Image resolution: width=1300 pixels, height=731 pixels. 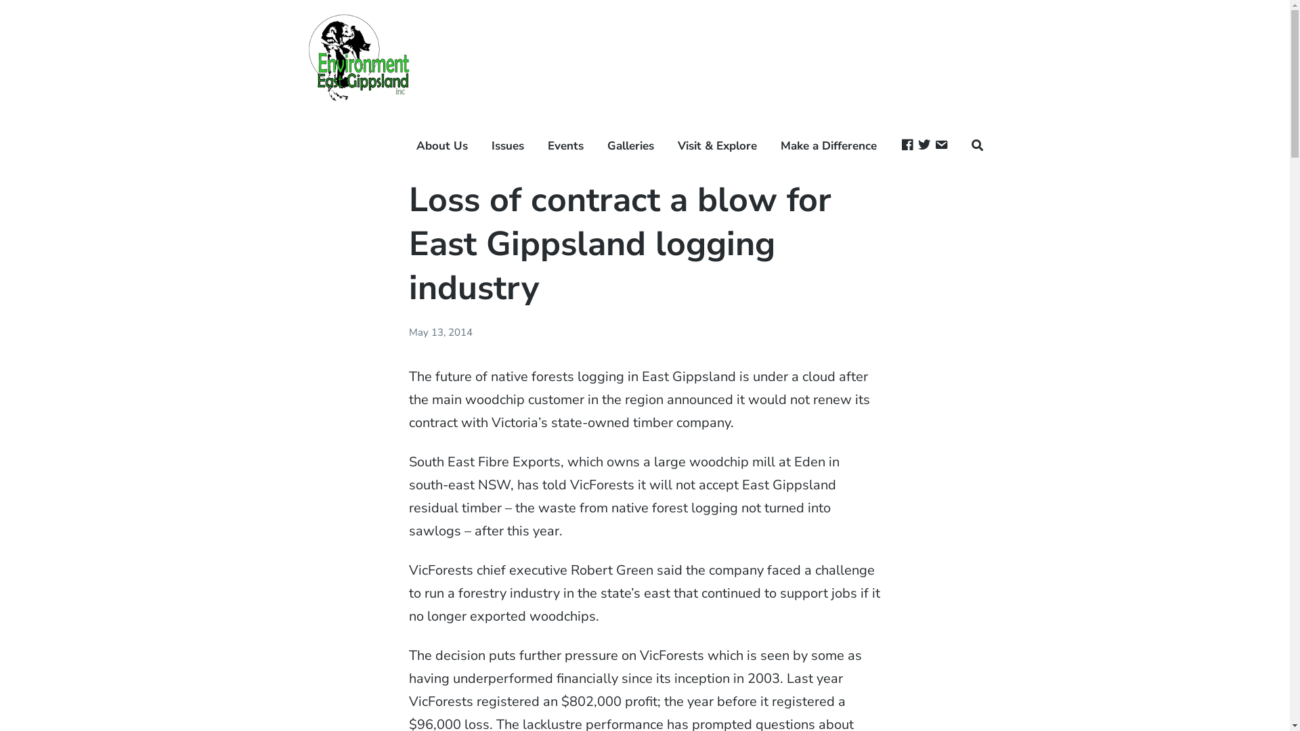 What do you see at coordinates (508, 146) in the screenshot?
I see `Issues` at bounding box center [508, 146].